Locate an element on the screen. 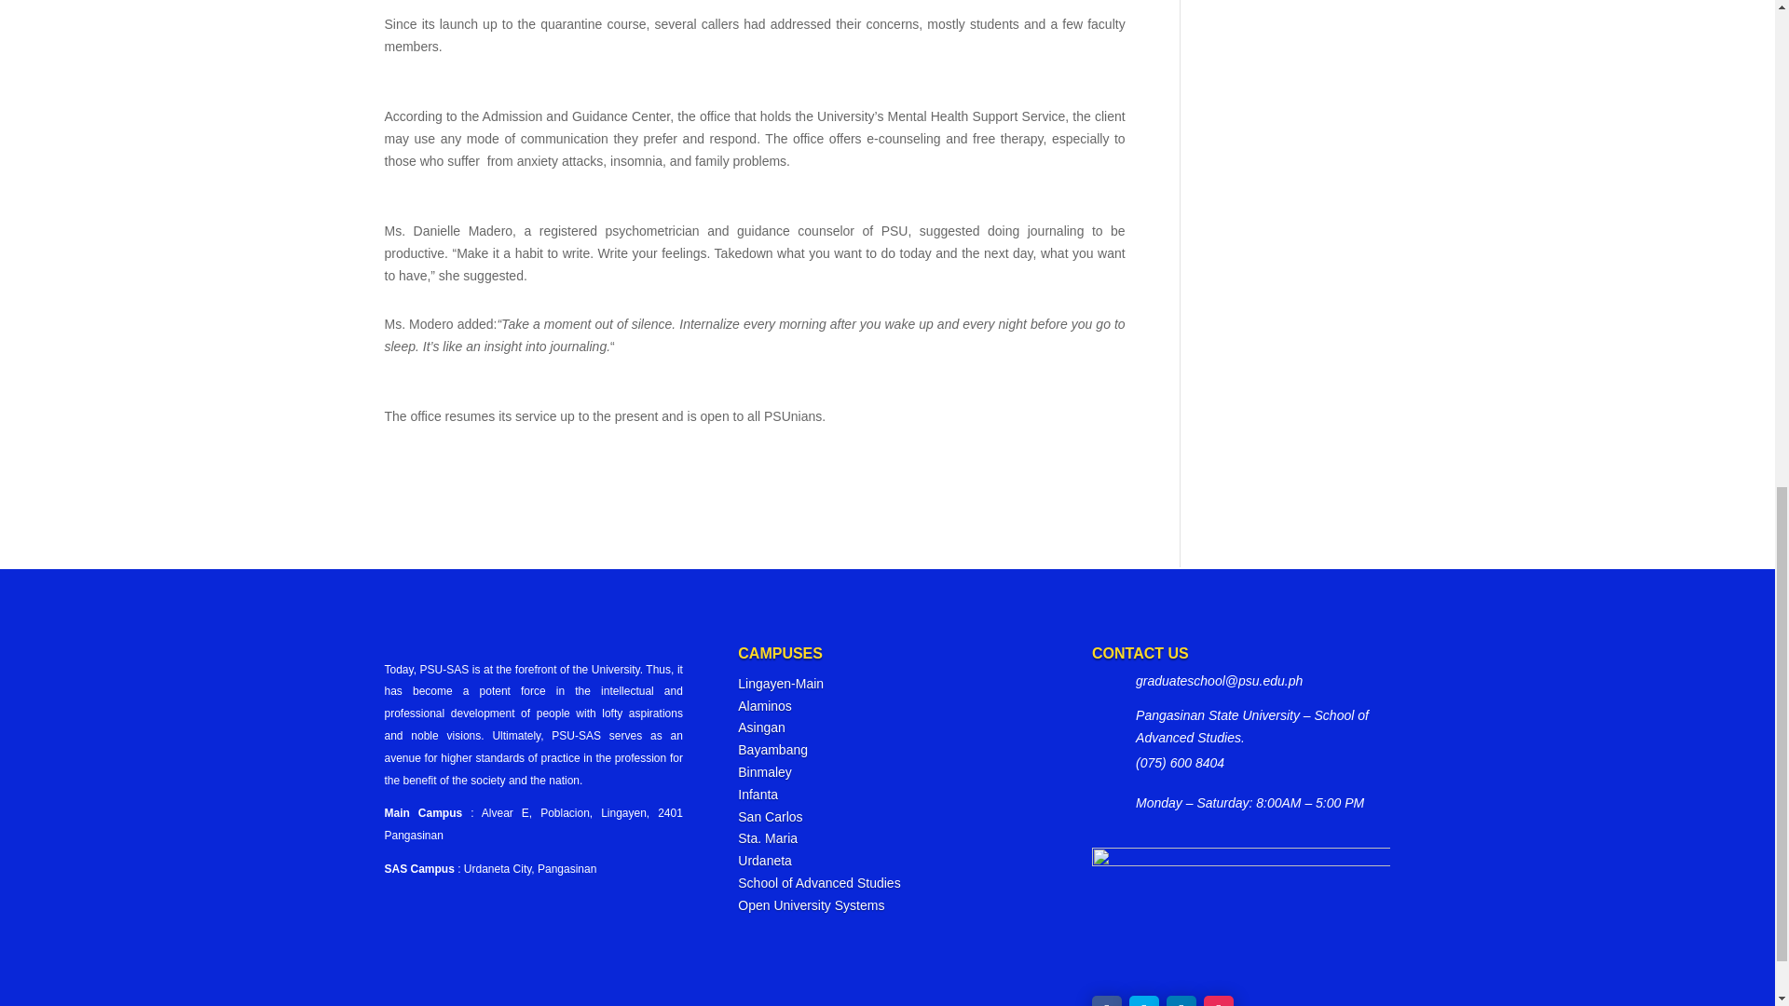  Pangasinan State University Open University Systems is located at coordinates (811, 905).